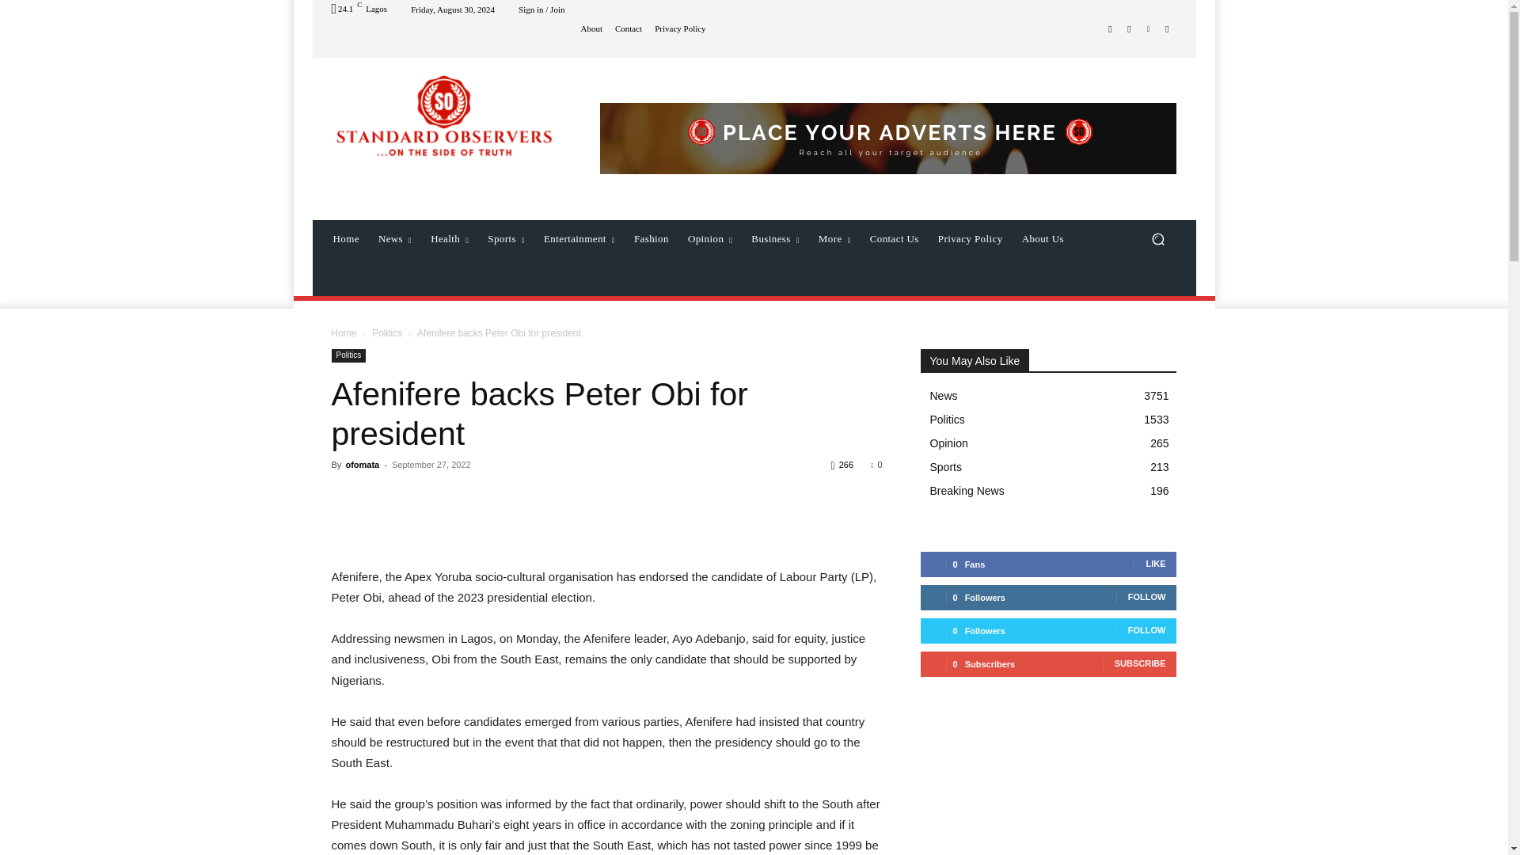  I want to click on Contact, so click(629, 28).